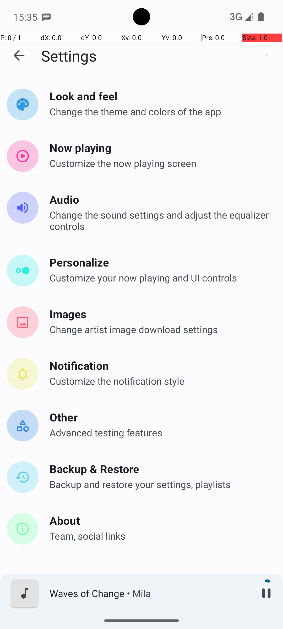  Describe the element at coordinates (160, 278) in the screenshot. I see `Customize your now playing and UI controls` at that location.